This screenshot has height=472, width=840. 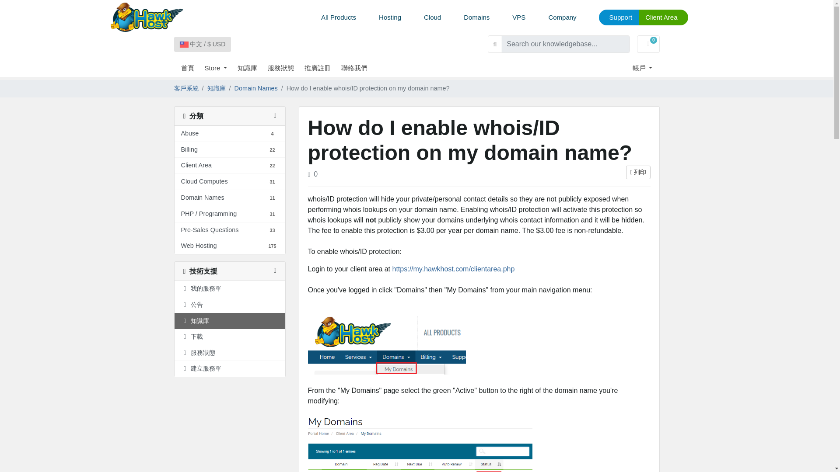 What do you see at coordinates (339, 17) in the screenshot?
I see `All Products` at bounding box center [339, 17].